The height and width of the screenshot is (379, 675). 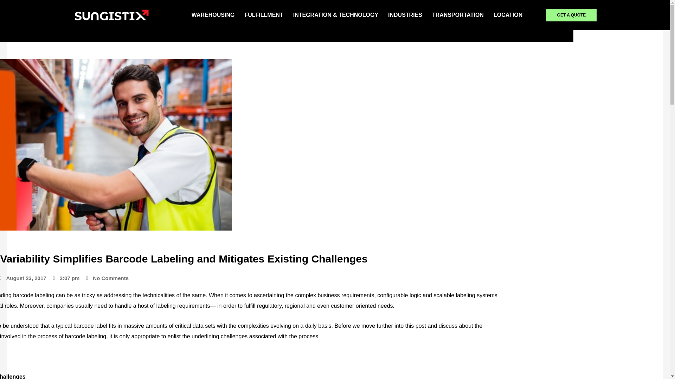 What do you see at coordinates (571, 15) in the screenshot?
I see `GET A QUOTE` at bounding box center [571, 15].